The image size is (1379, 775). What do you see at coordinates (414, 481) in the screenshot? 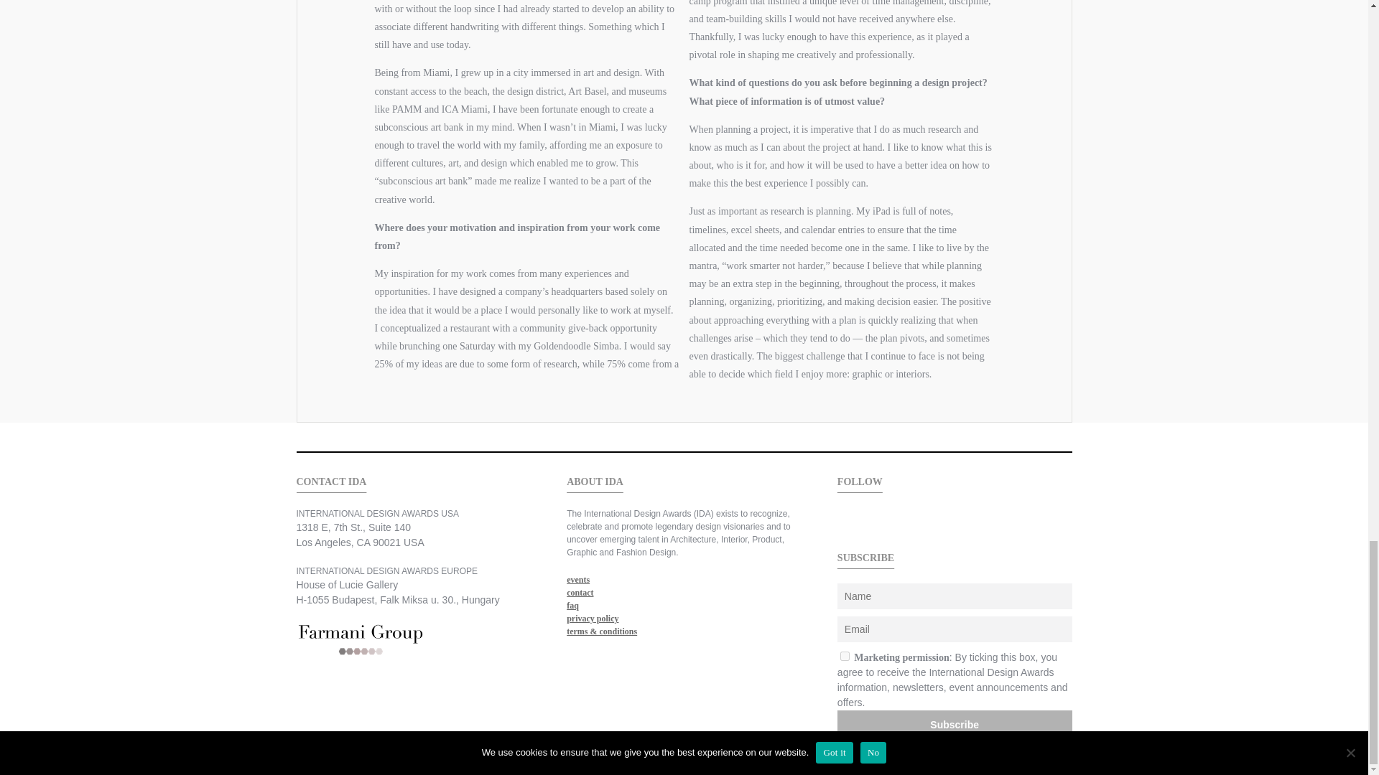
I see `CONTACT IDA` at bounding box center [414, 481].